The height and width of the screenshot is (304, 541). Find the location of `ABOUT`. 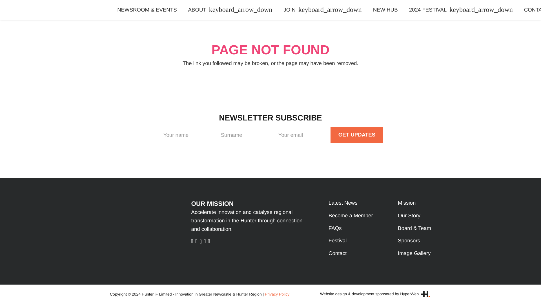

ABOUT is located at coordinates (228, 10).